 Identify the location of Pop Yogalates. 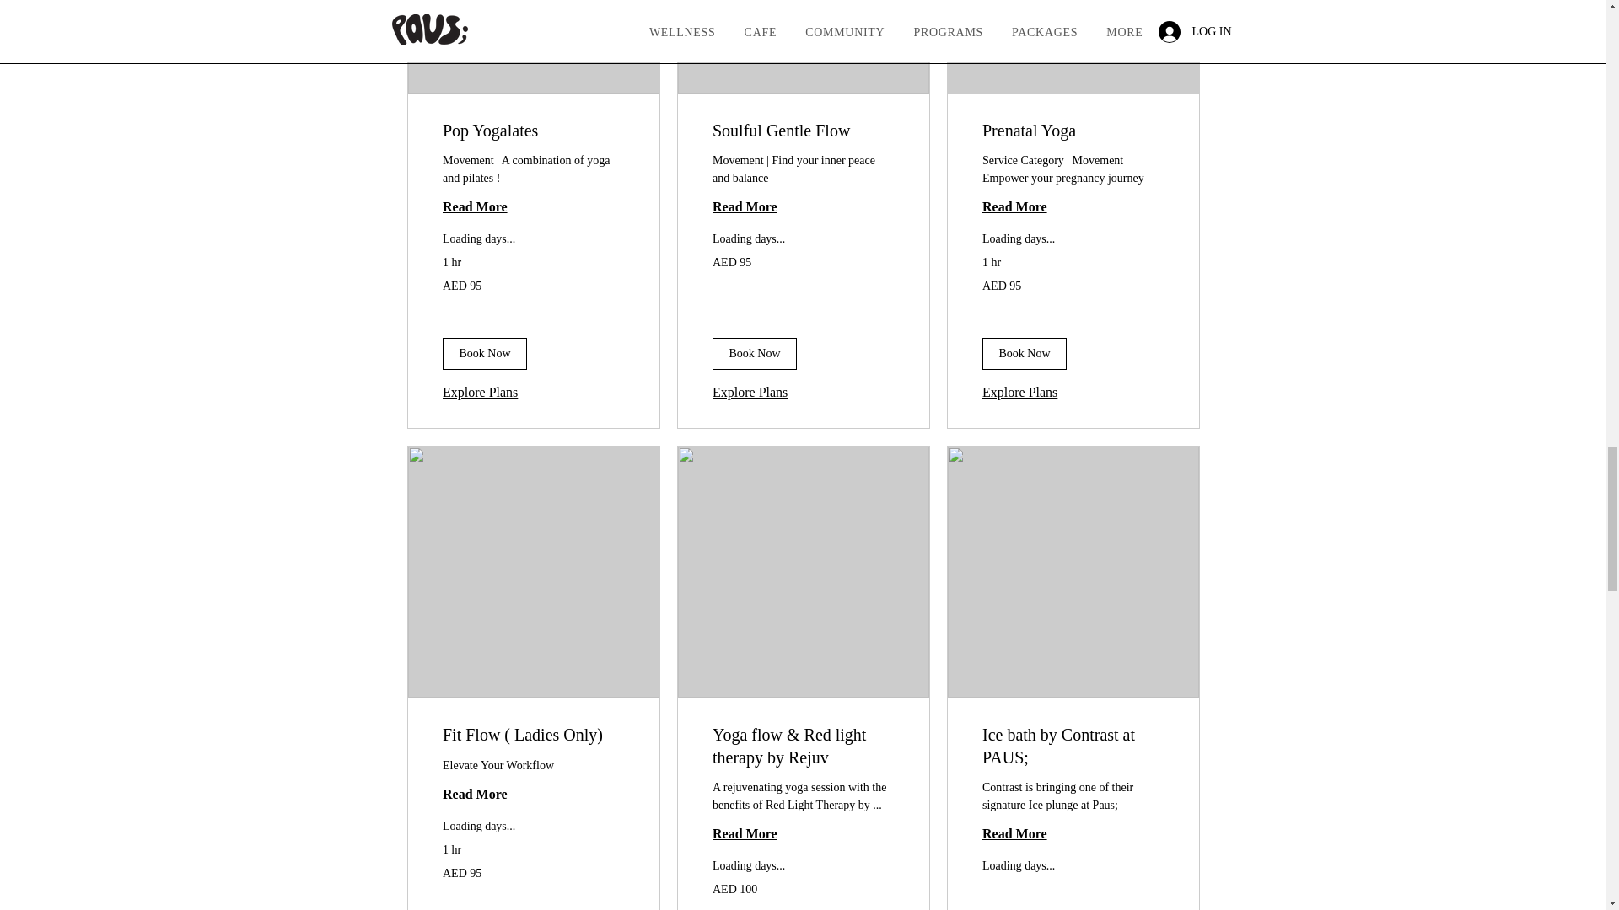
(533, 130).